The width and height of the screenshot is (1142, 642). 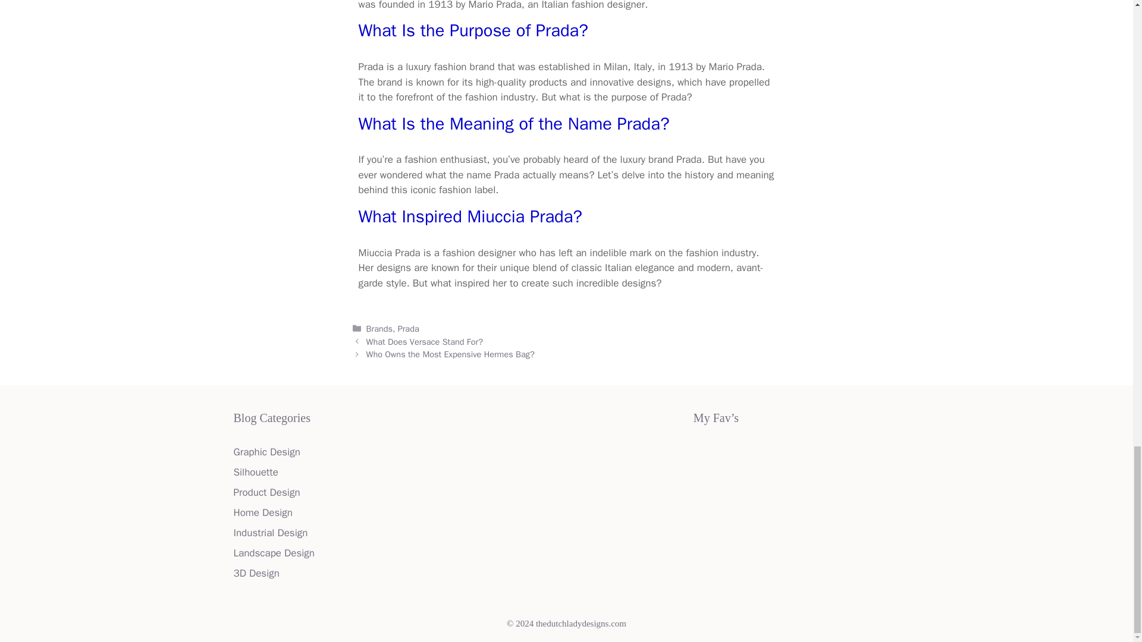 I want to click on What Inspired Miuccia Prada?, so click(x=470, y=216).